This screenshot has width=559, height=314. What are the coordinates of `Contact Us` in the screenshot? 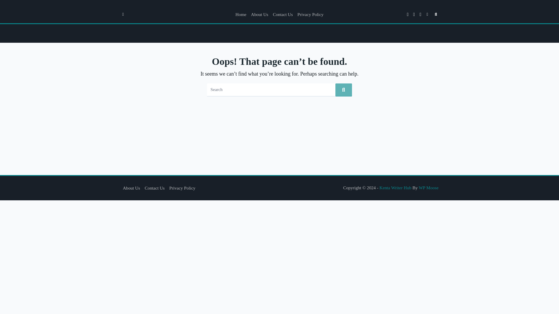 It's located at (283, 15).